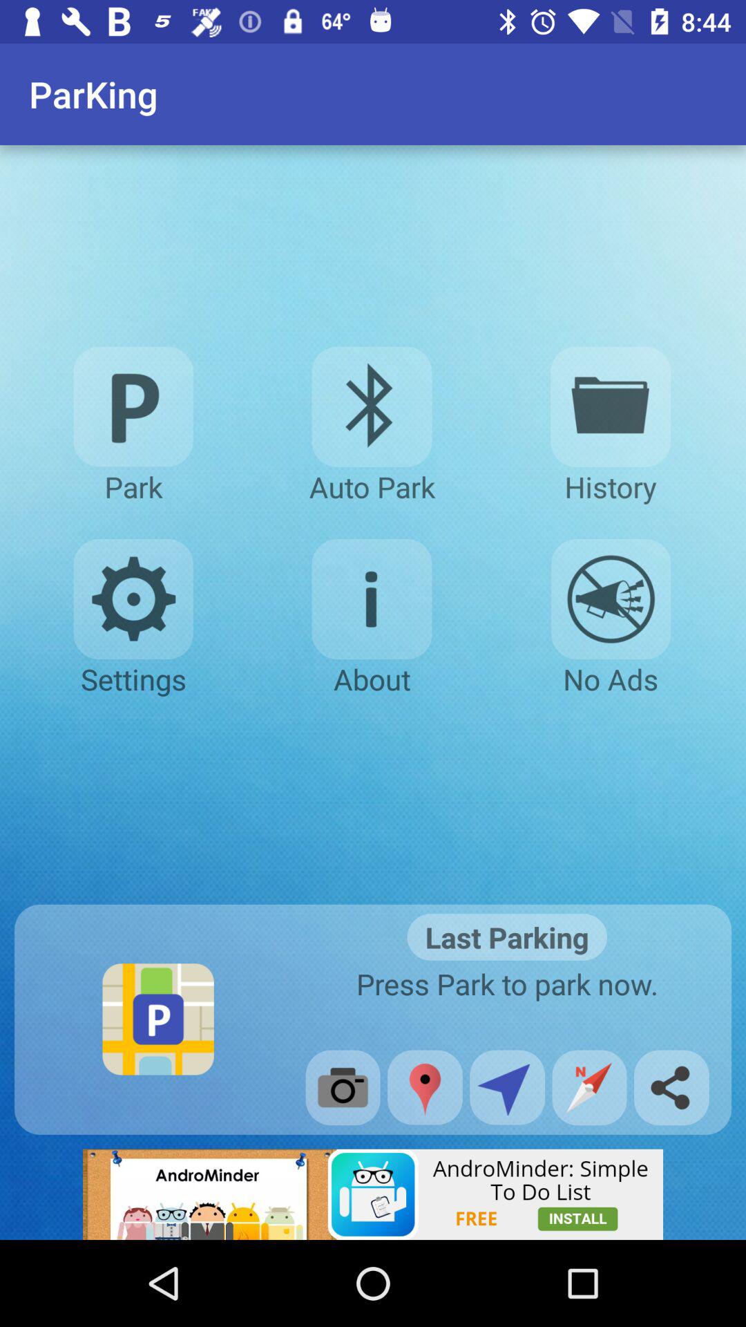 The image size is (746, 1327). Describe the element at coordinates (372, 599) in the screenshot. I see `tells information` at that location.